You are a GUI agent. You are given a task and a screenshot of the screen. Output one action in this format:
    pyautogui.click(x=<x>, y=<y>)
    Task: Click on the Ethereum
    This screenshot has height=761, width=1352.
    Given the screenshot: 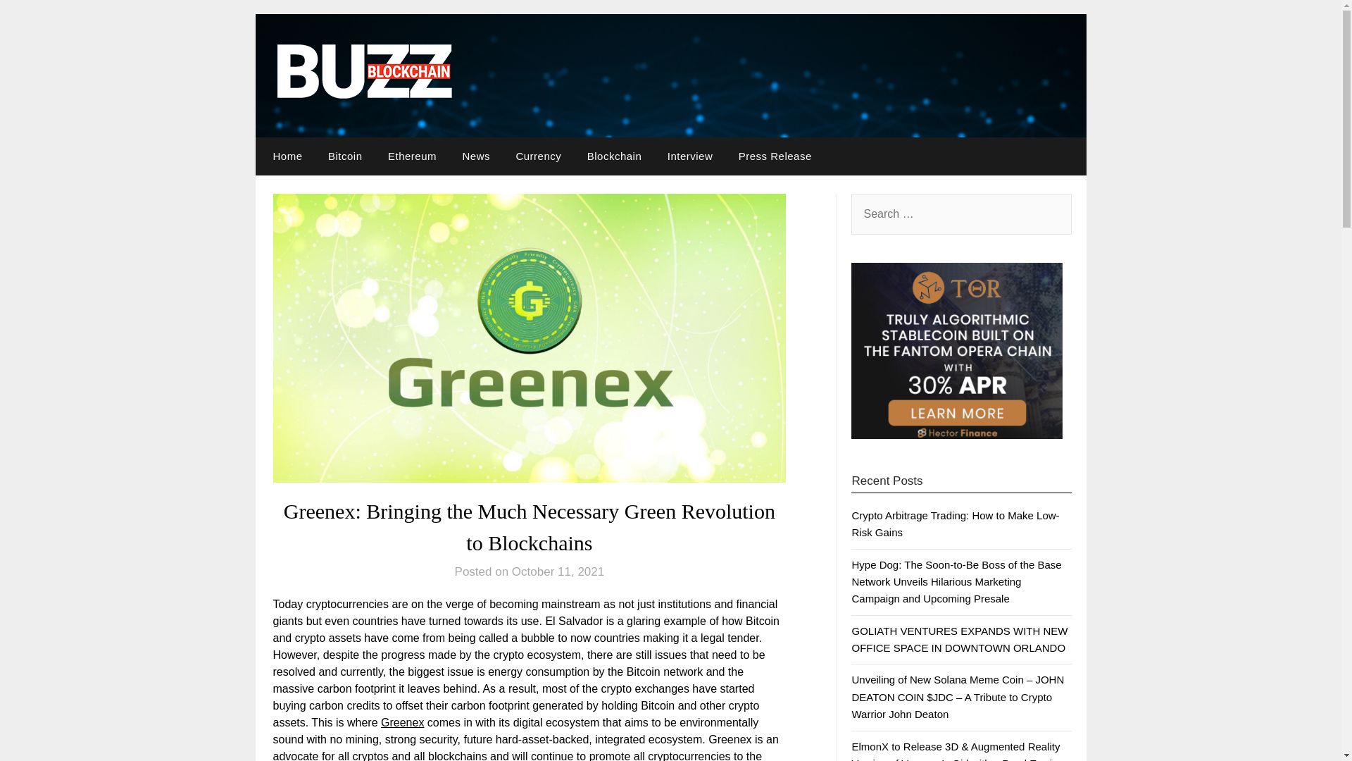 What is the action you would take?
    pyautogui.click(x=412, y=156)
    